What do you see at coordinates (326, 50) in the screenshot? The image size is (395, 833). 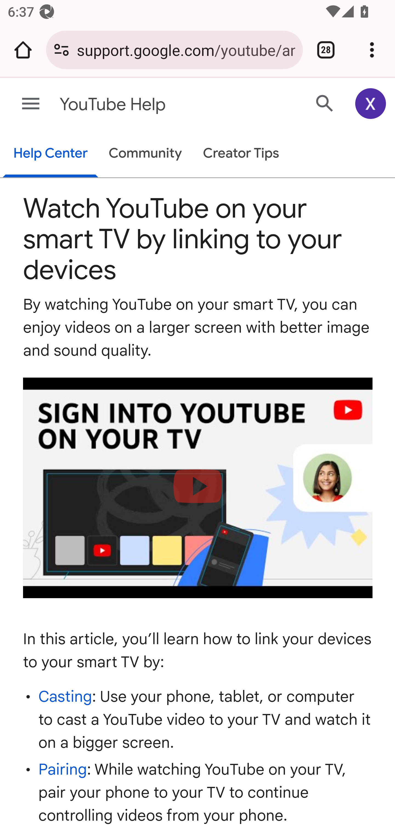 I see `Switch or close tabs` at bounding box center [326, 50].